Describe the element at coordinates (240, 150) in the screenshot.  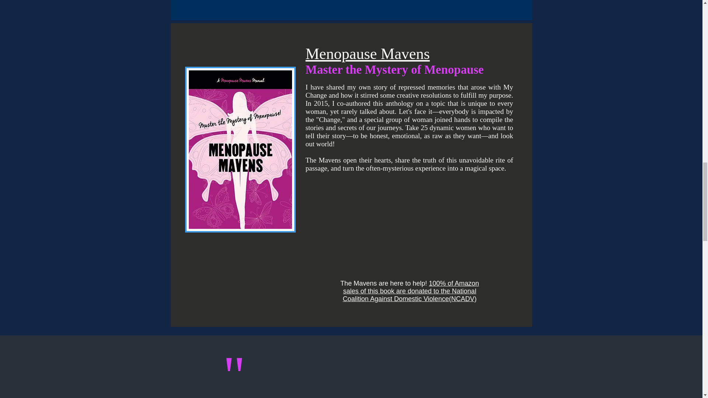
I see `Menopause Mavens` at that location.